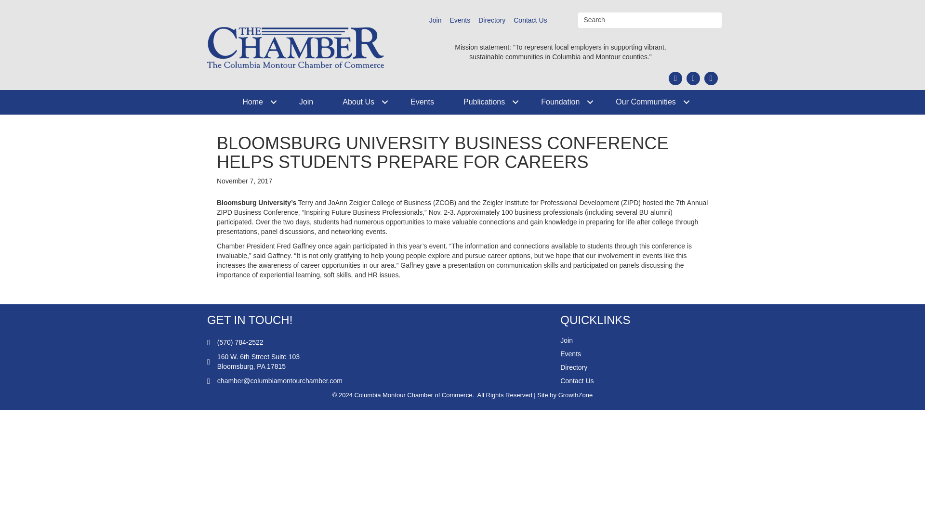 This screenshot has width=925, height=520. I want to click on Directory, so click(491, 20).